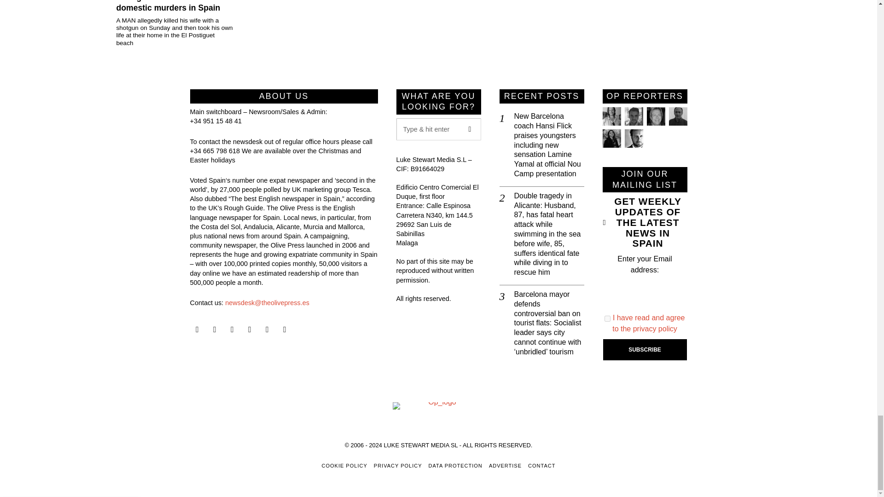  What do you see at coordinates (677, 116) in the screenshot?
I see `Dilip Kuner` at bounding box center [677, 116].